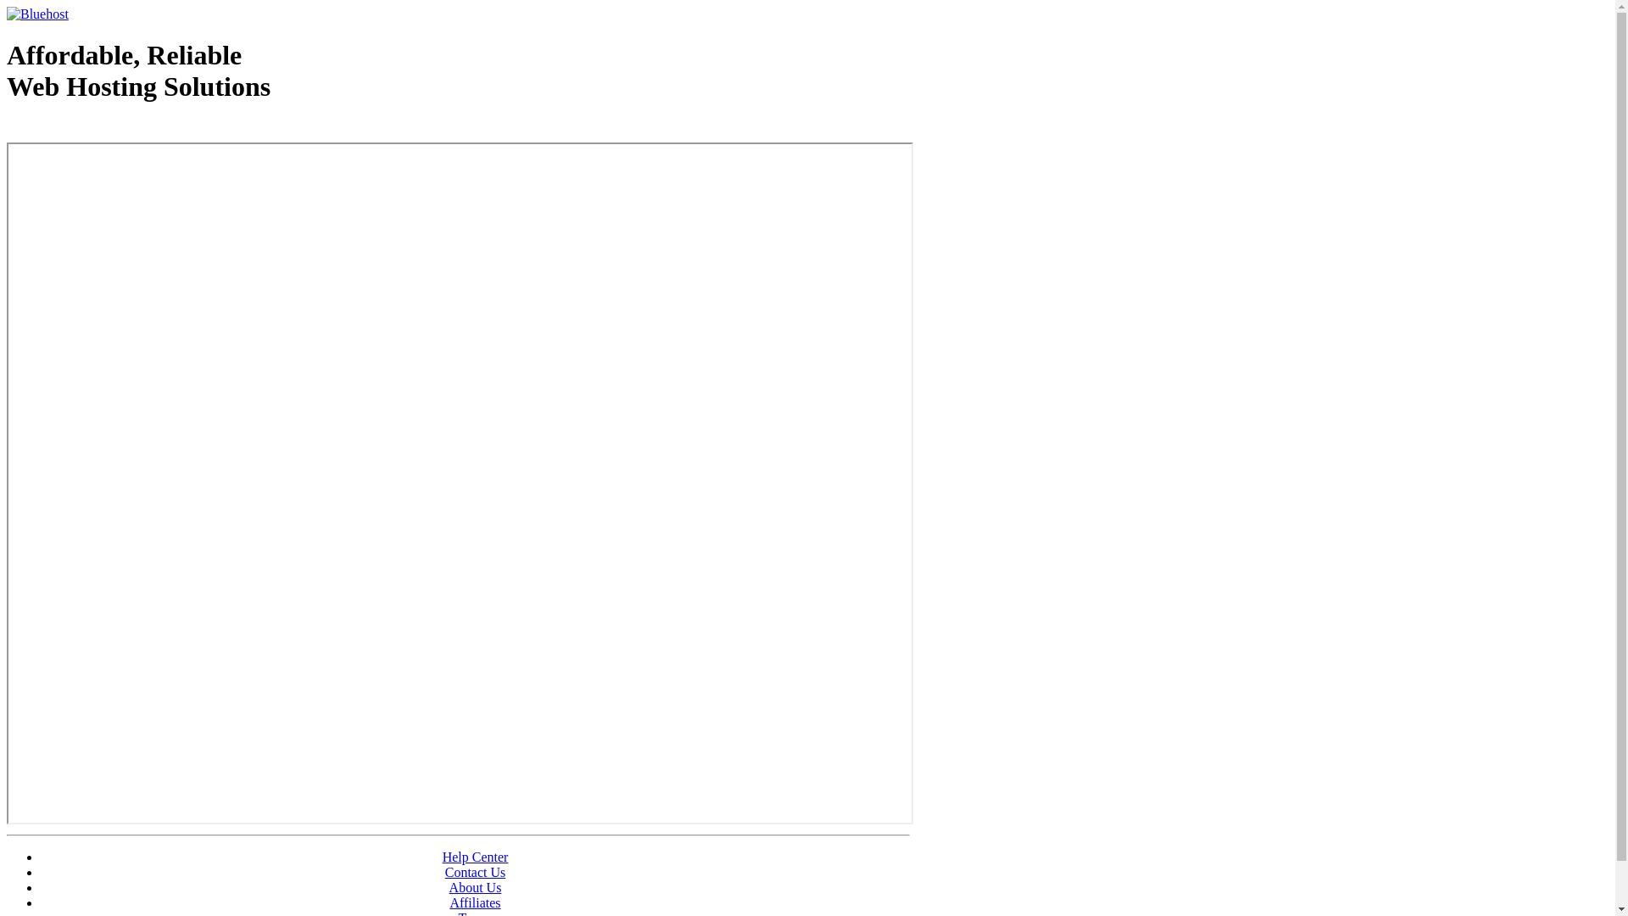  What do you see at coordinates (476, 887) in the screenshot?
I see `About Us` at bounding box center [476, 887].